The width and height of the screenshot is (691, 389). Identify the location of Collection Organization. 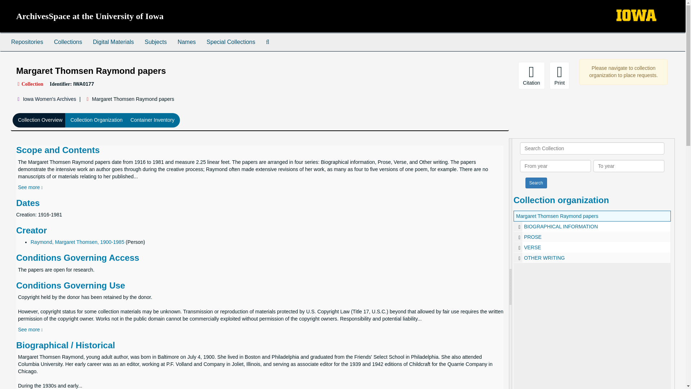
(96, 120).